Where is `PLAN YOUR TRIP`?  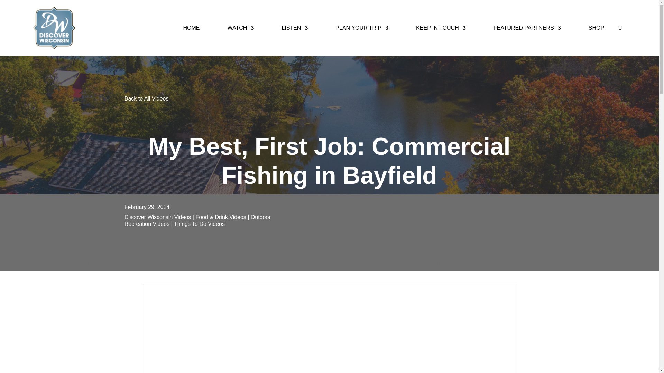 PLAN YOUR TRIP is located at coordinates (362, 28).